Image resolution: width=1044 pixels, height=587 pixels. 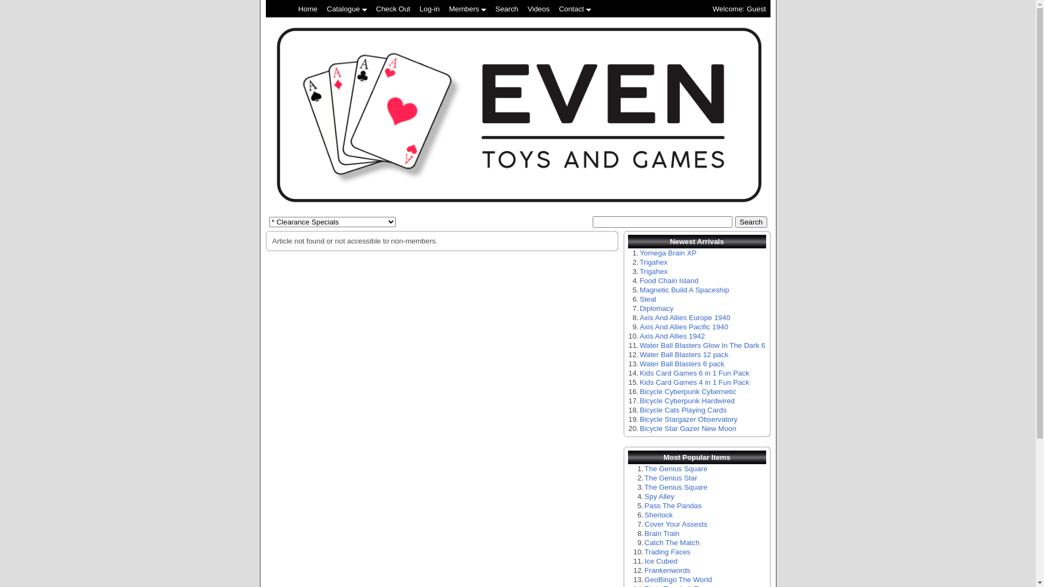 What do you see at coordinates (676, 487) in the screenshot?
I see `The Genius Square` at bounding box center [676, 487].